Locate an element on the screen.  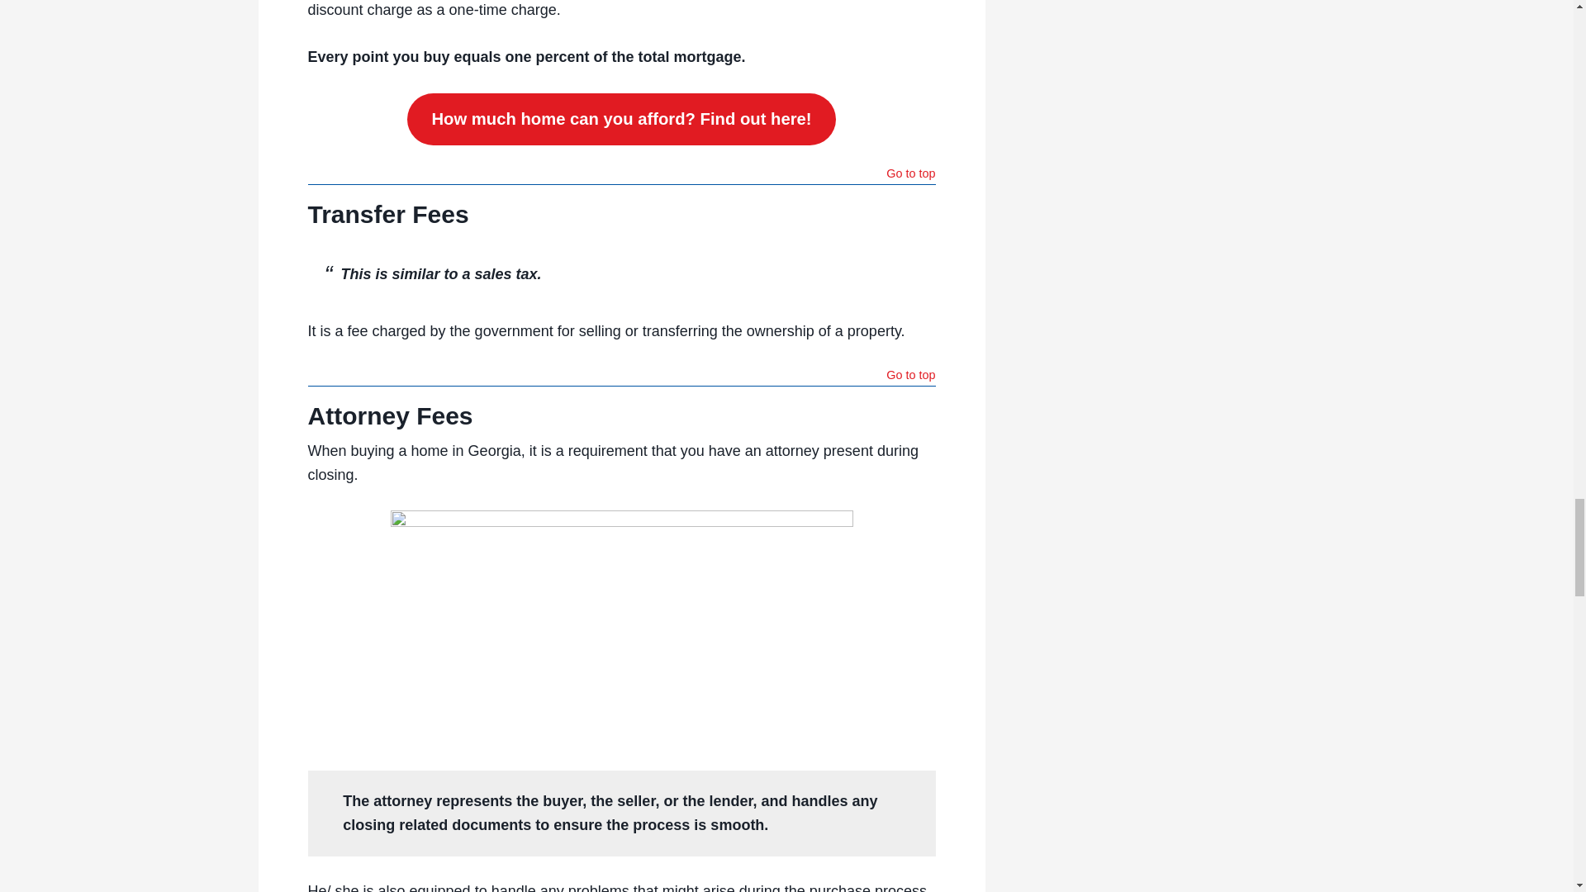
Go to top is located at coordinates (910, 377).